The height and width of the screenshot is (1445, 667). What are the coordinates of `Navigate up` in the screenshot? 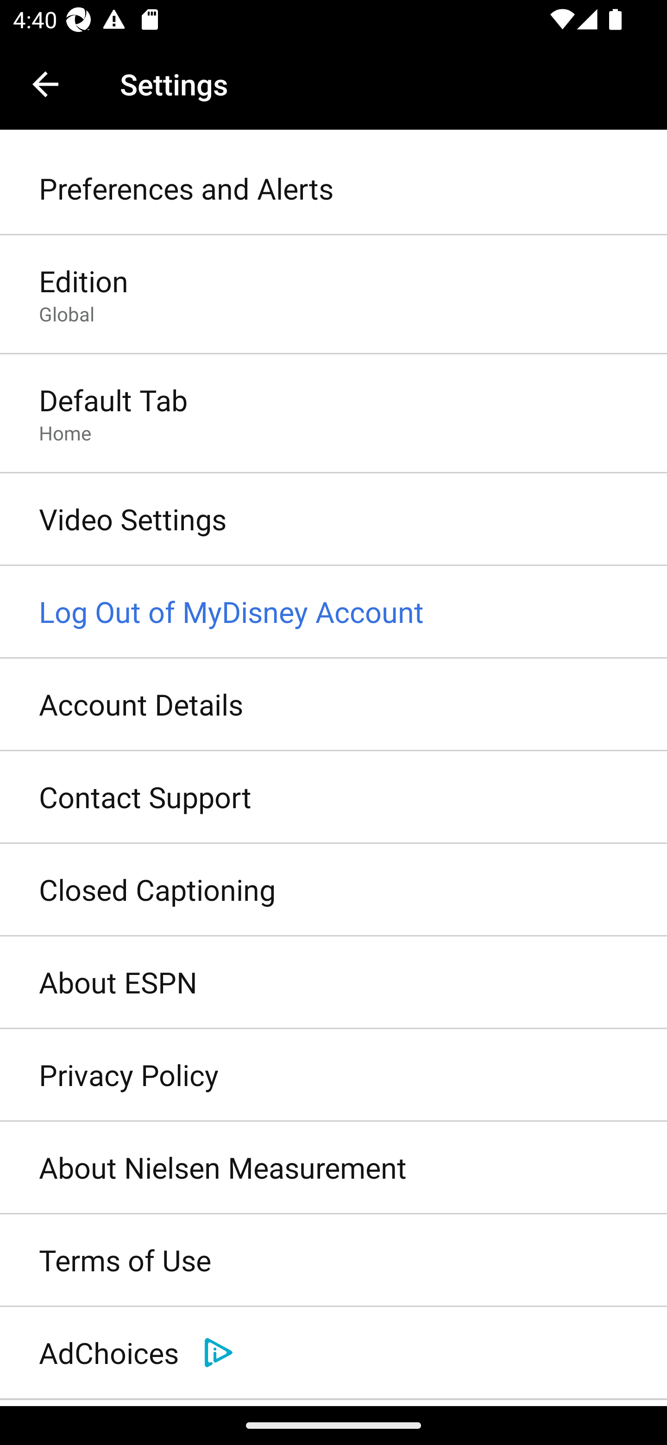 It's located at (45, 84).